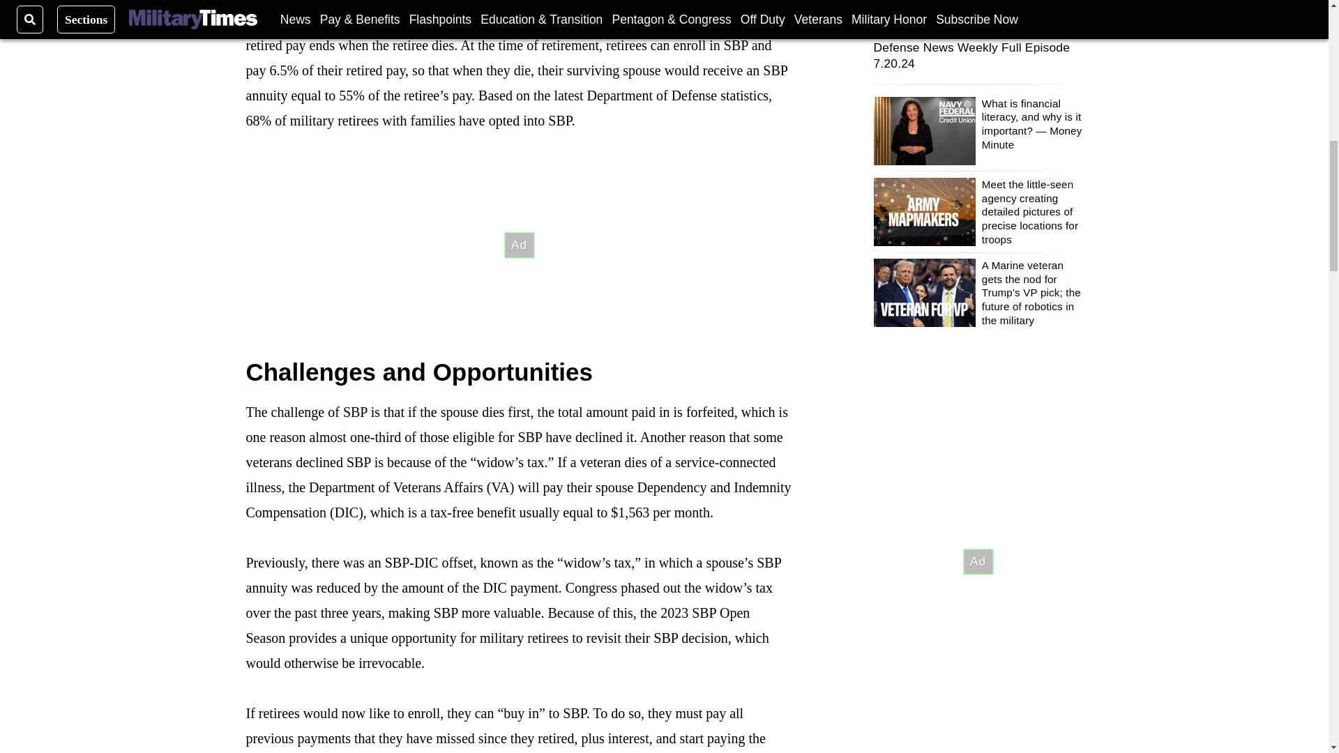 The height and width of the screenshot is (753, 1339). Describe the element at coordinates (977, 562) in the screenshot. I see `3rd party ad content` at that location.